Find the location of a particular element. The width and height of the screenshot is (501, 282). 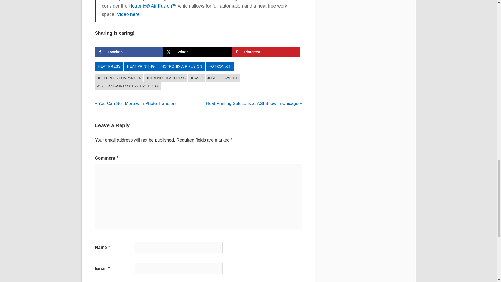

Pinterest is located at coordinates (197, 78).